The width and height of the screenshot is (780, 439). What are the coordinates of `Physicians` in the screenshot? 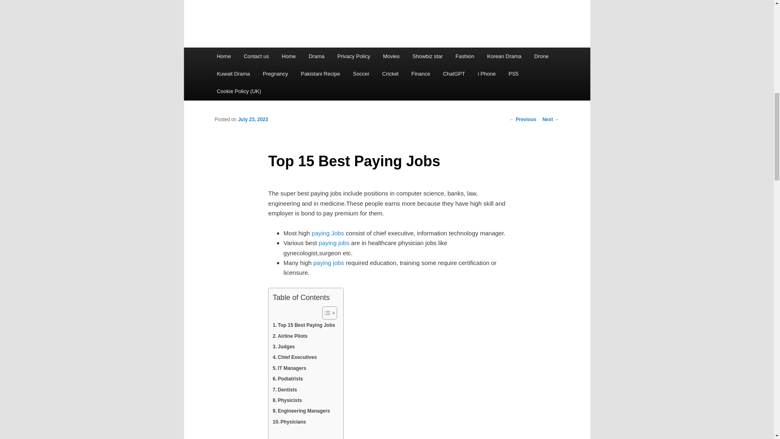 It's located at (289, 422).